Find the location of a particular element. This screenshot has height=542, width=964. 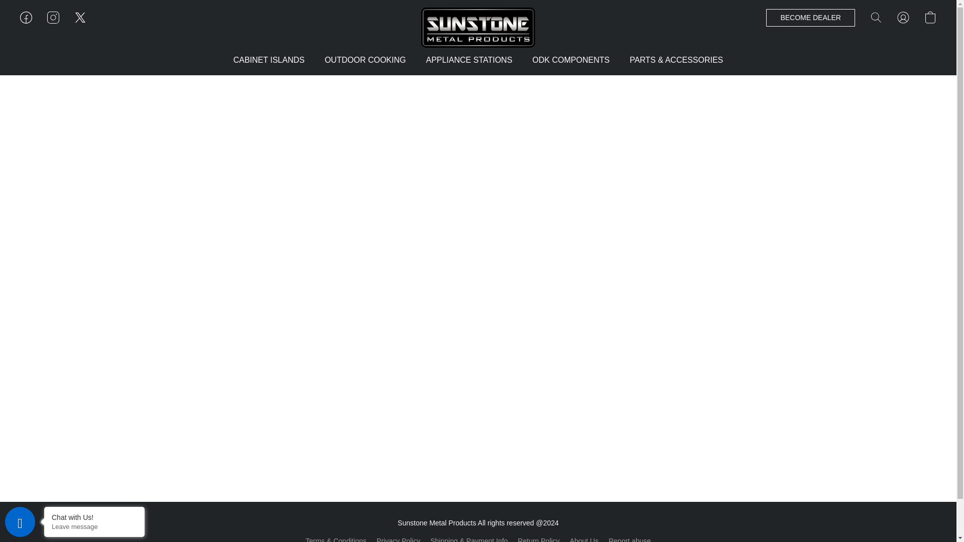

About Us is located at coordinates (584, 538).